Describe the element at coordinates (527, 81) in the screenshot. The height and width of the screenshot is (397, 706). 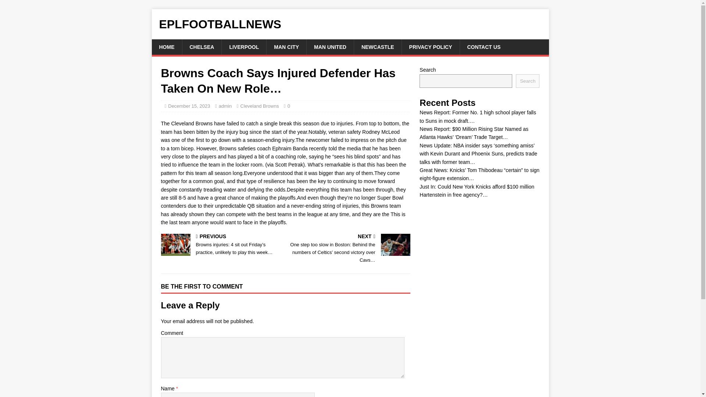
I see `Search` at that location.